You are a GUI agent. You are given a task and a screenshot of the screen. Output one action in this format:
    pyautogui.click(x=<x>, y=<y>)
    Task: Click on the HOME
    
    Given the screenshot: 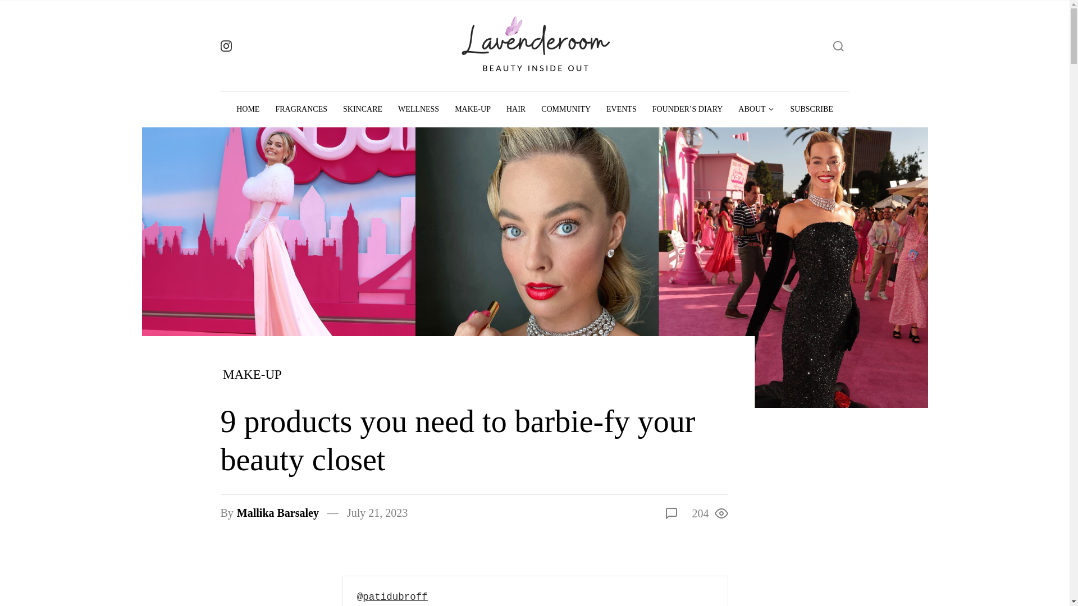 What is the action you would take?
    pyautogui.click(x=248, y=109)
    